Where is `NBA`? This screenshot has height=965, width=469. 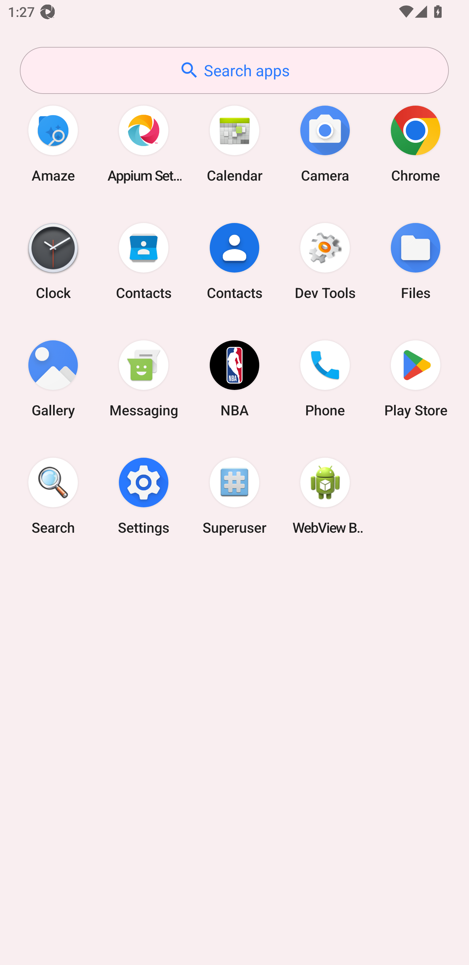 NBA is located at coordinates (234, 378).